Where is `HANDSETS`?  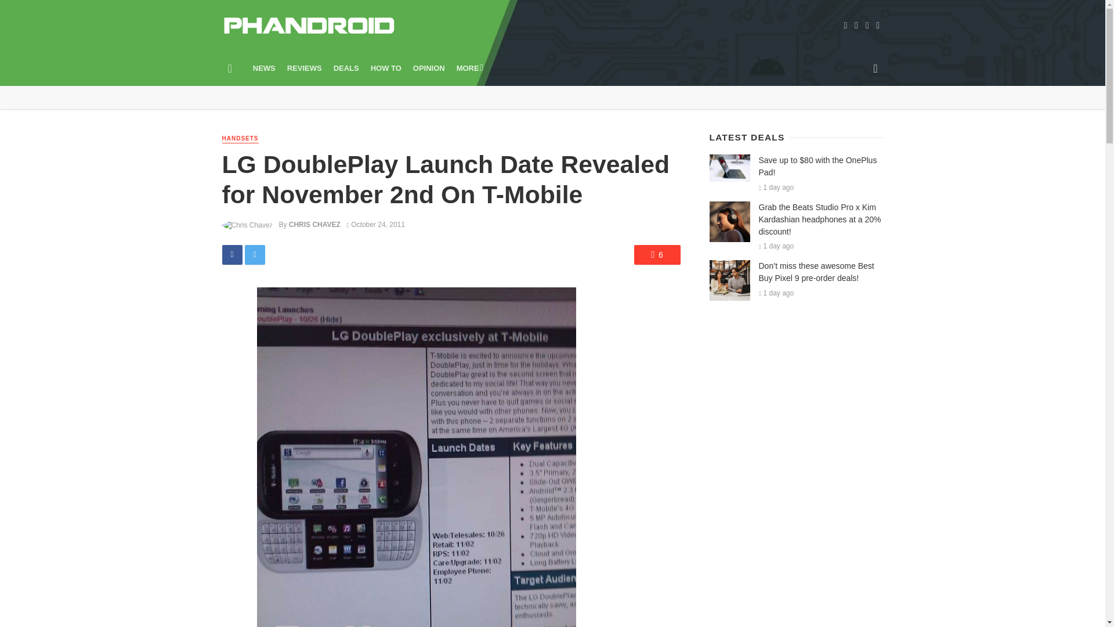 HANDSETS is located at coordinates (240, 139).